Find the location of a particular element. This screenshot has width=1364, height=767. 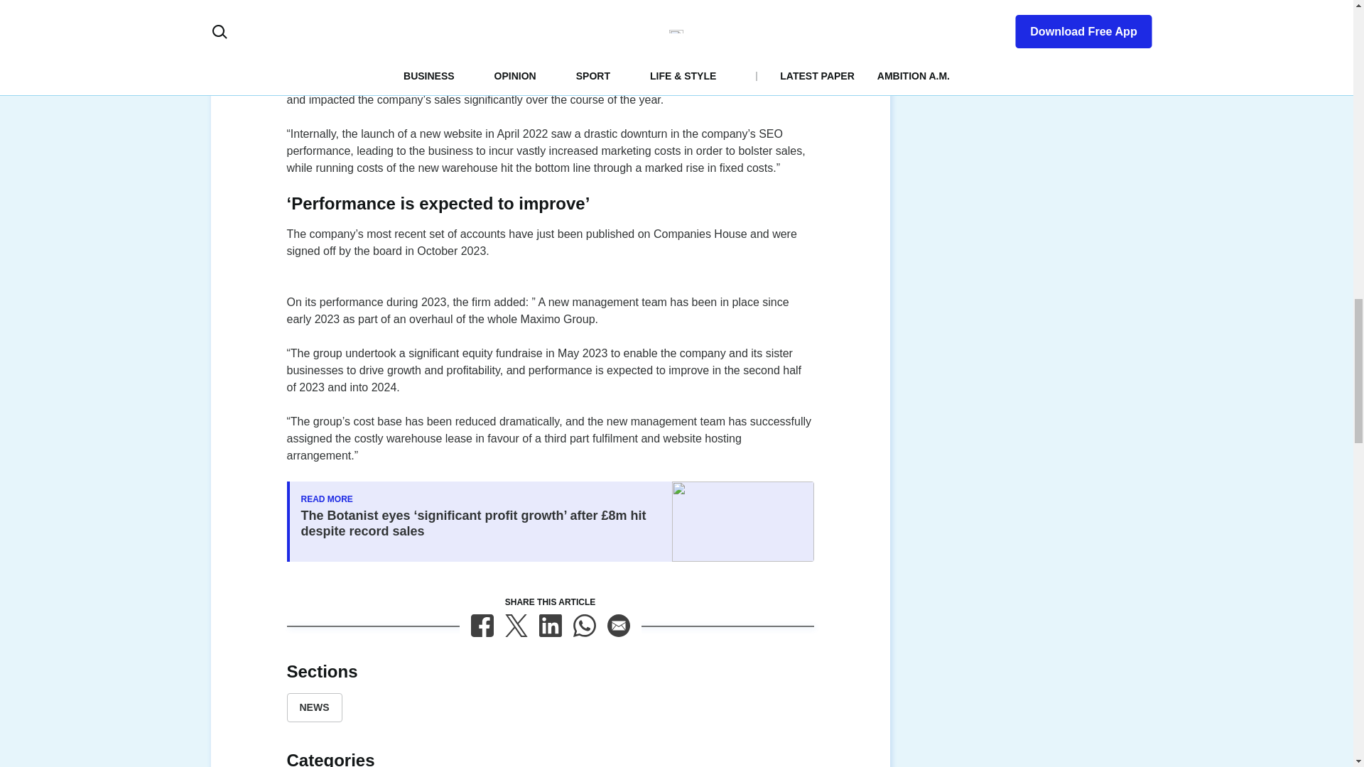

X is located at coordinates (516, 626).